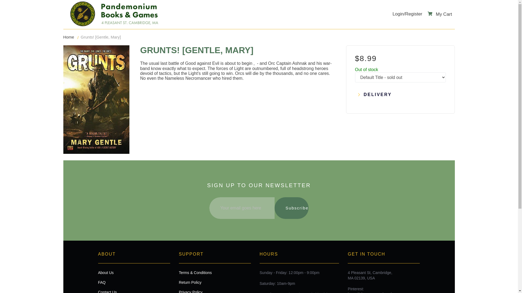 The height and width of the screenshot is (293, 522). I want to click on Home, so click(69, 37).